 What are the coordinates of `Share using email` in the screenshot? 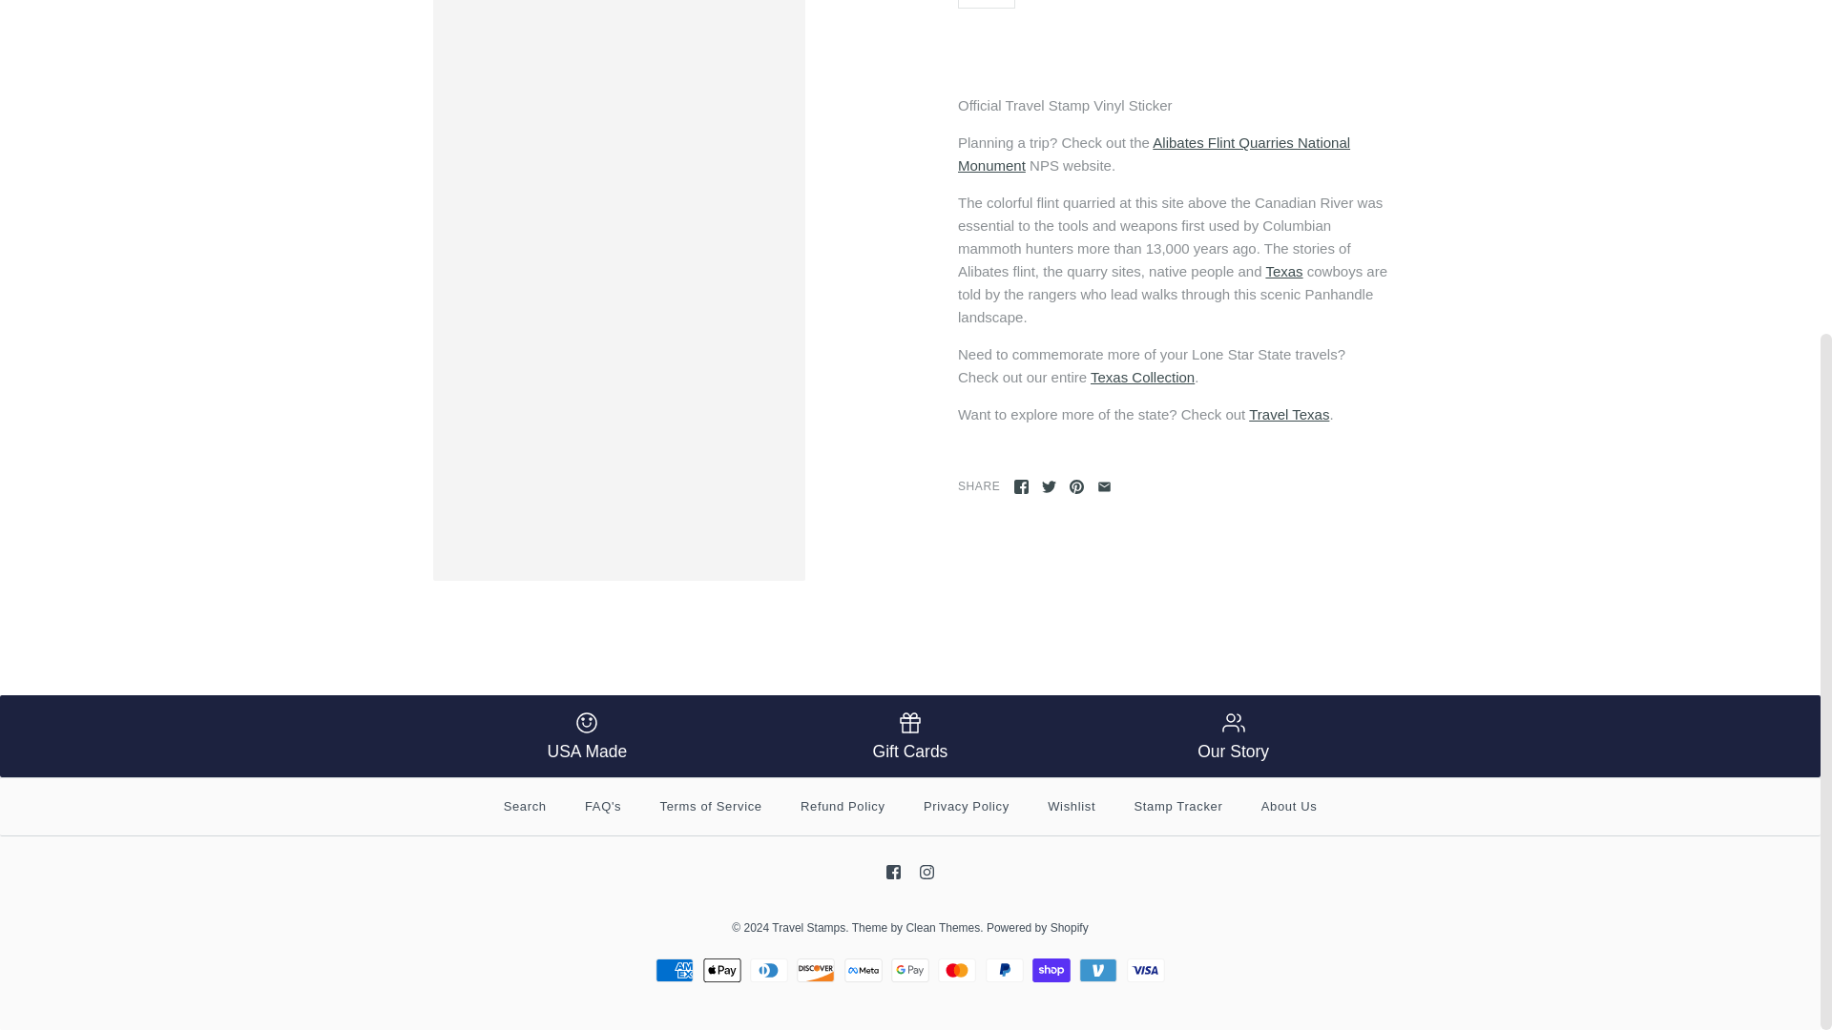 It's located at (1105, 486).